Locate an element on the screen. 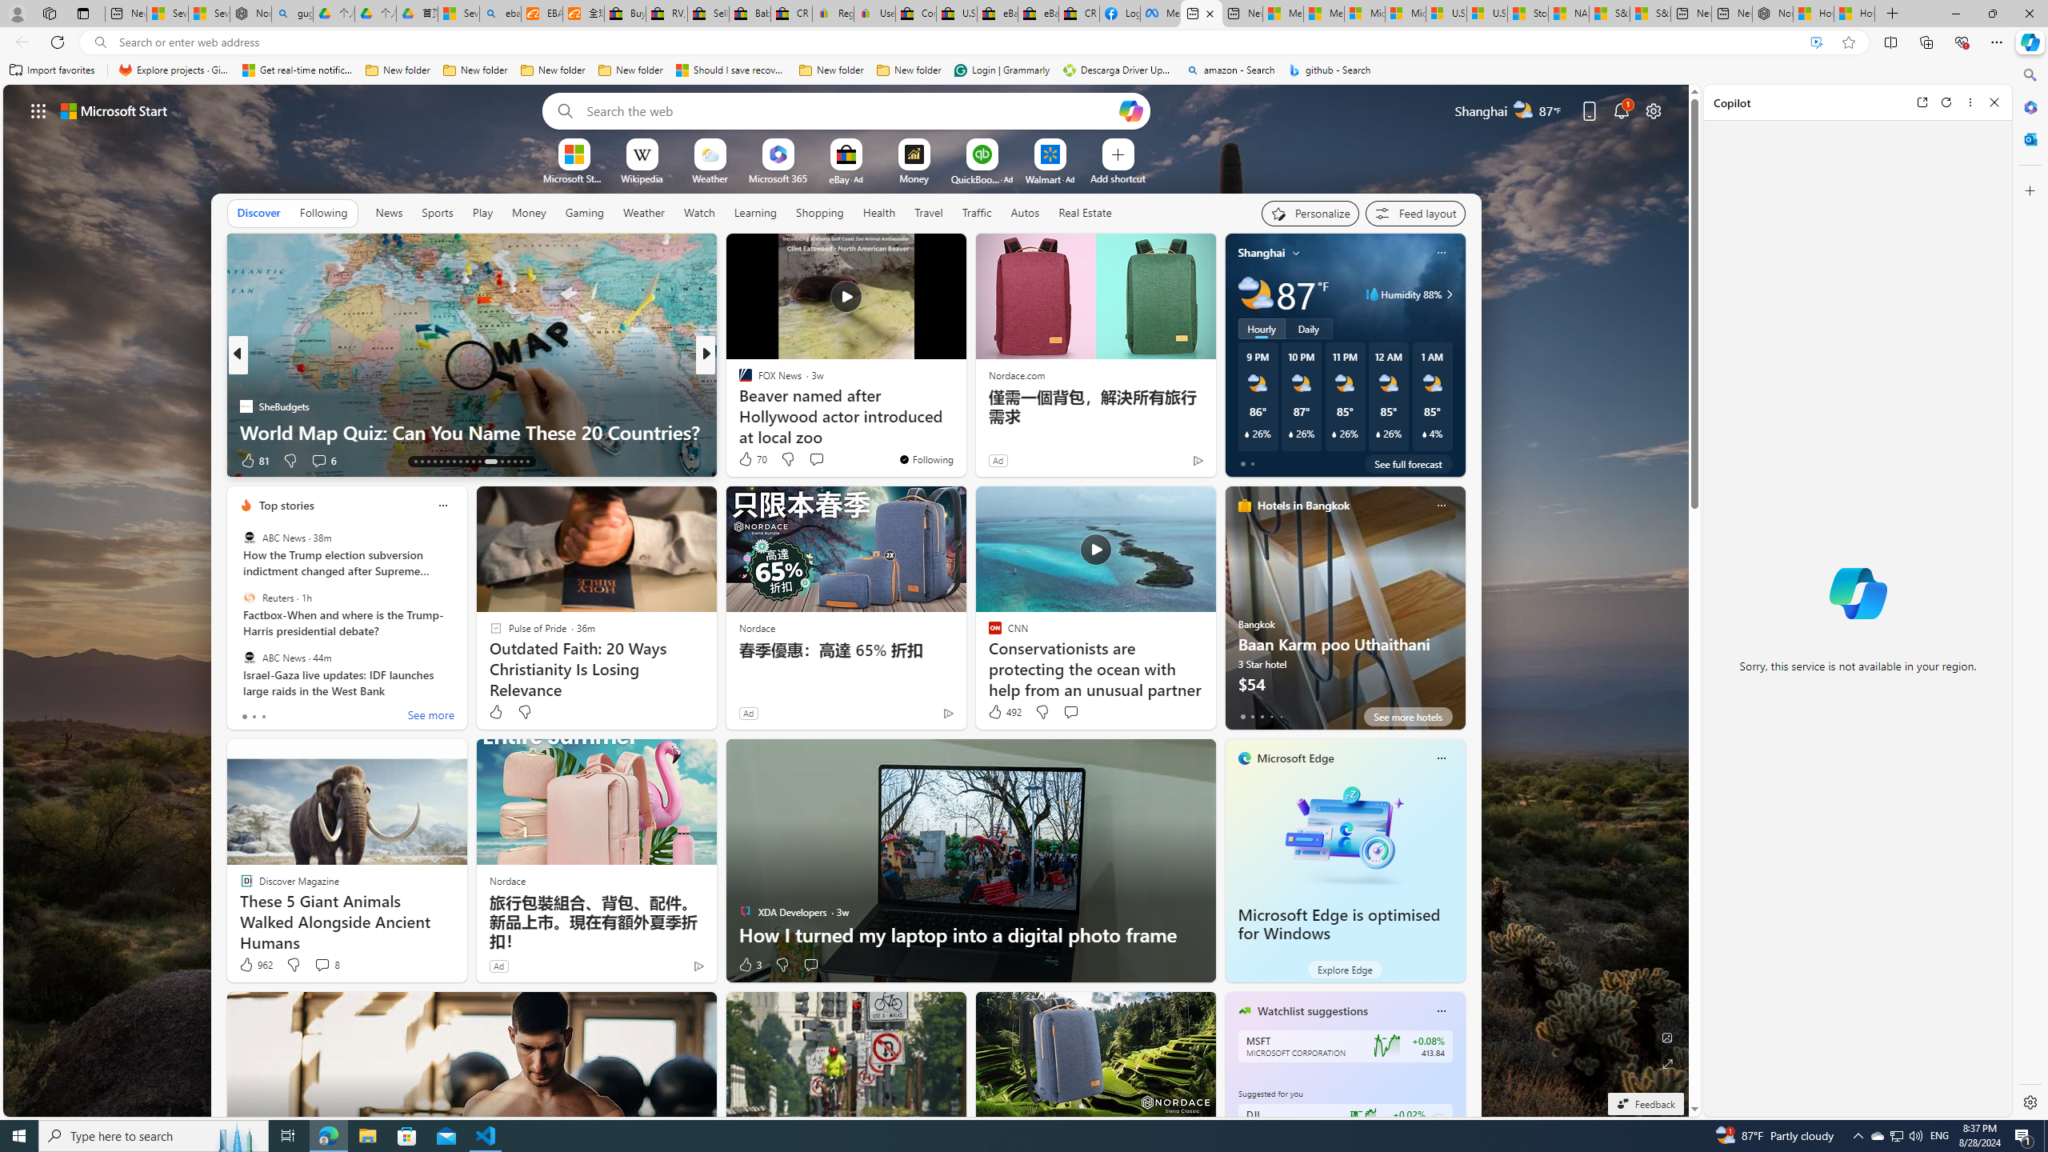 This screenshot has width=2048, height=1152. Settings and more (Alt+F) is located at coordinates (1997, 42).